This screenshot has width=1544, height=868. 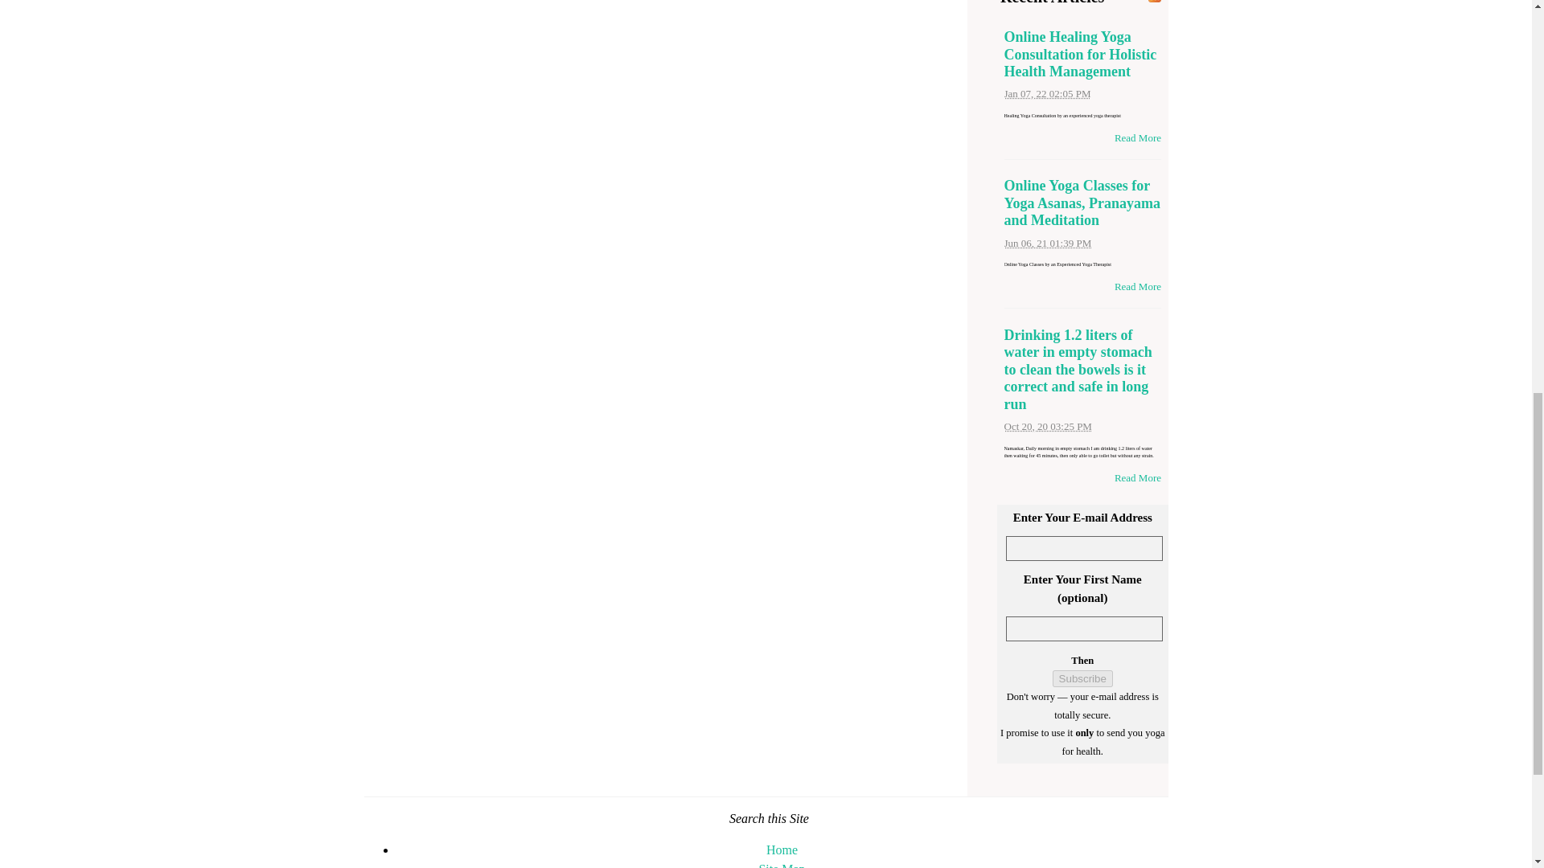 I want to click on 2020-10-20T15:25:51-0400, so click(x=1047, y=426).